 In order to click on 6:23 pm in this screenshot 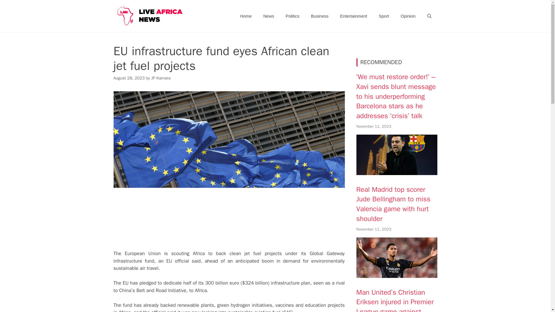, I will do `click(373, 126)`.